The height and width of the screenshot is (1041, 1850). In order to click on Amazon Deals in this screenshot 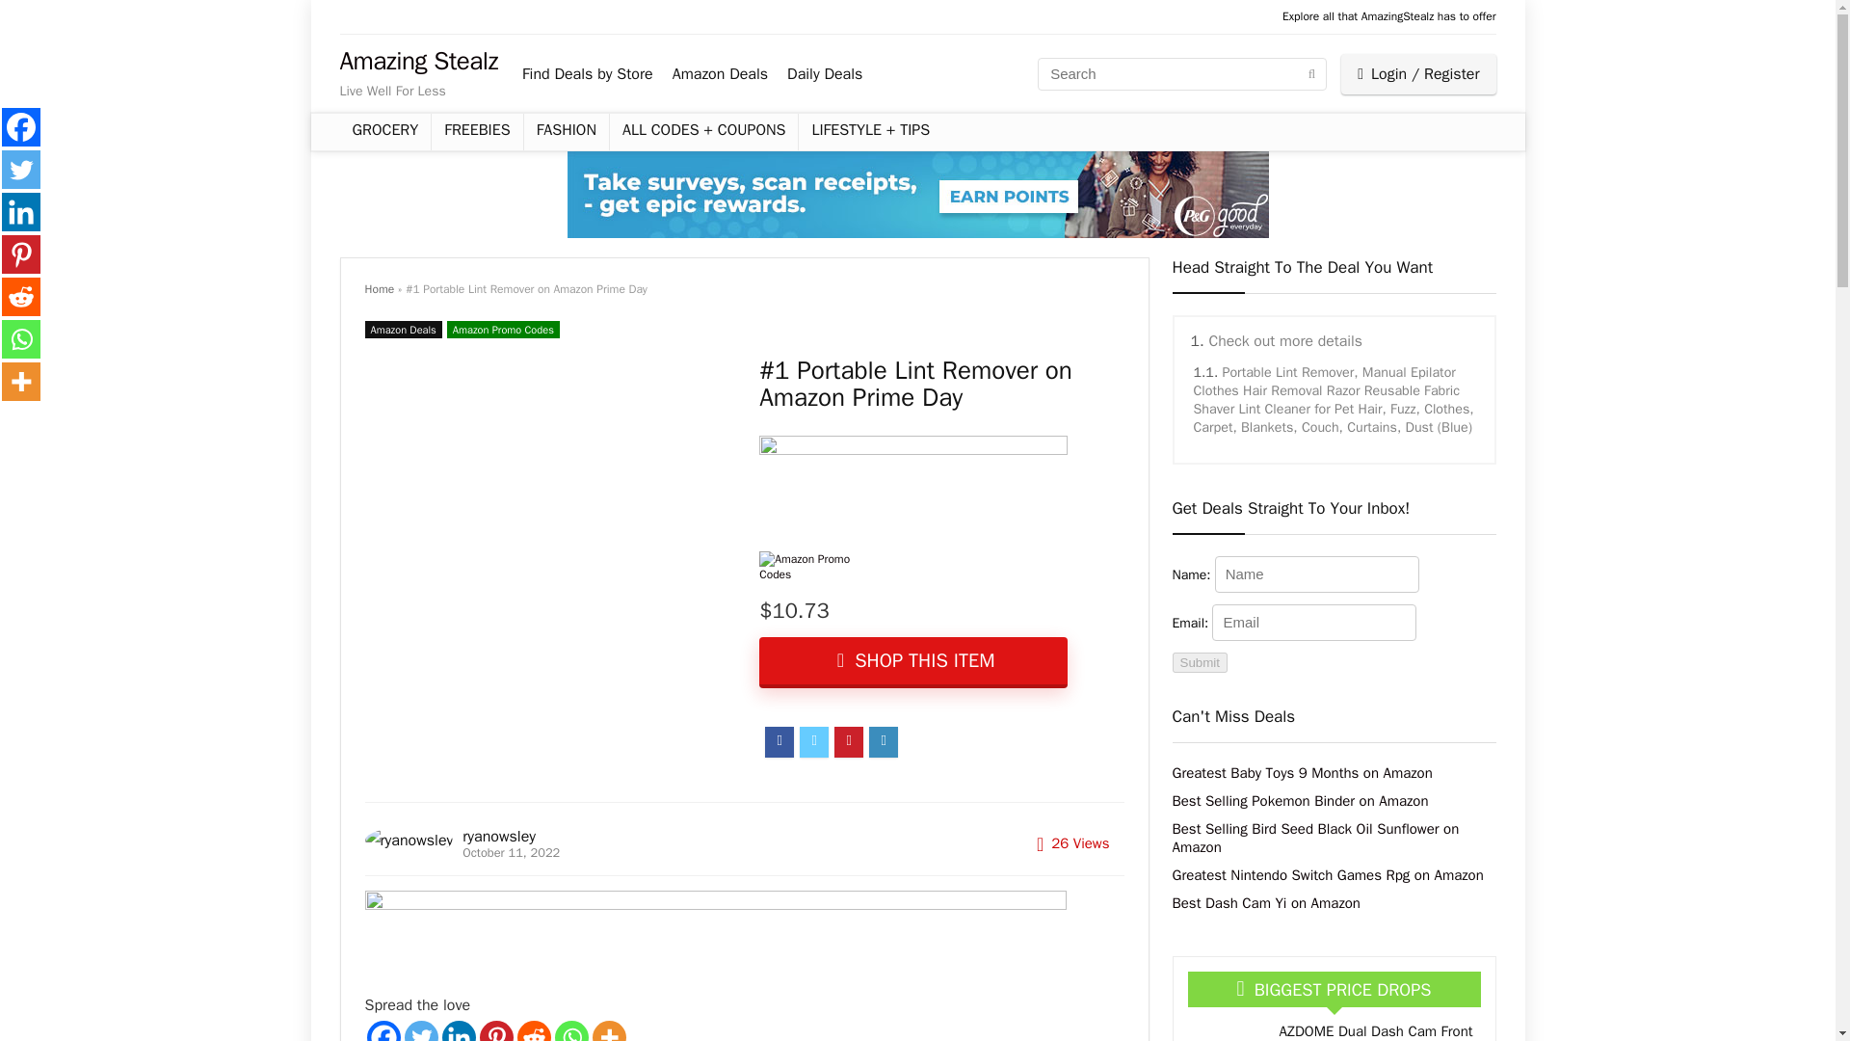, I will do `click(720, 73)`.